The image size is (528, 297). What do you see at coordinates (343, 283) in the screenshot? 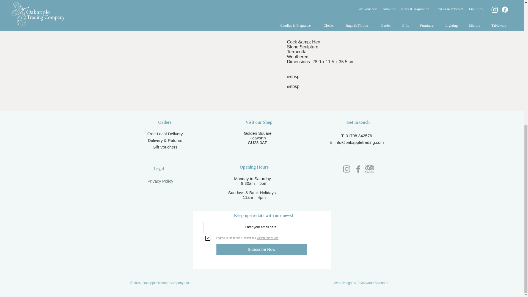
I see `Web Design` at bounding box center [343, 283].